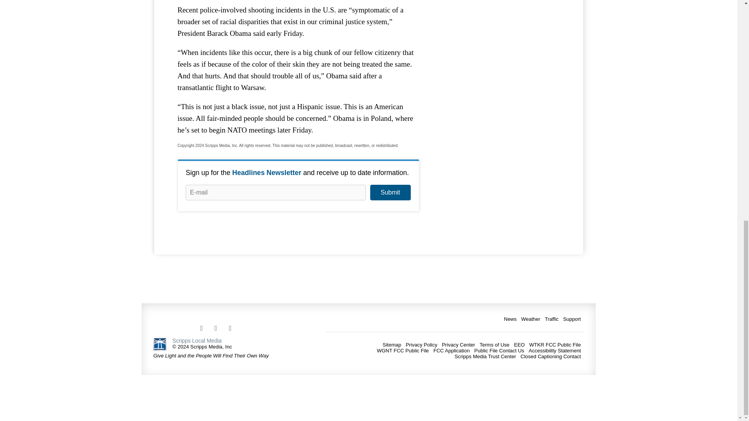 The image size is (749, 421). What do you see at coordinates (501, 32) in the screenshot?
I see `3rd party ad content` at bounding box center [501, 32].